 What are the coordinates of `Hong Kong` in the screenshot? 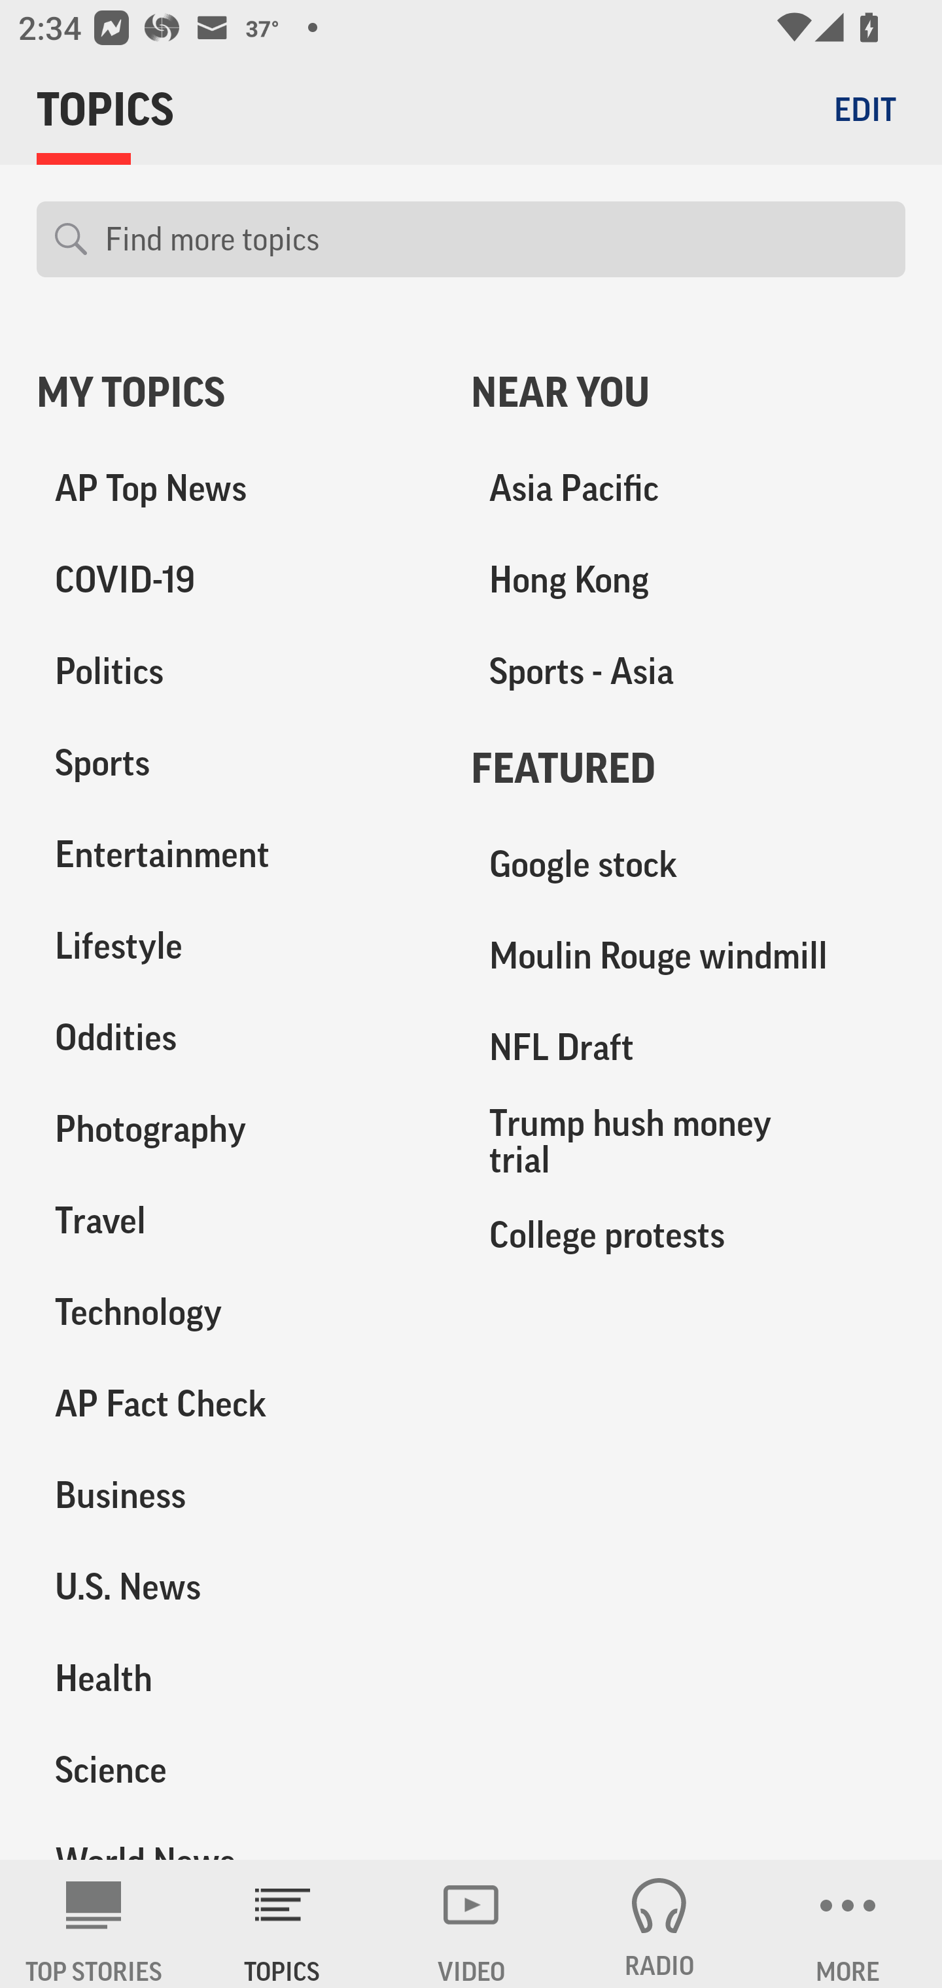 It's located at (688, 580).